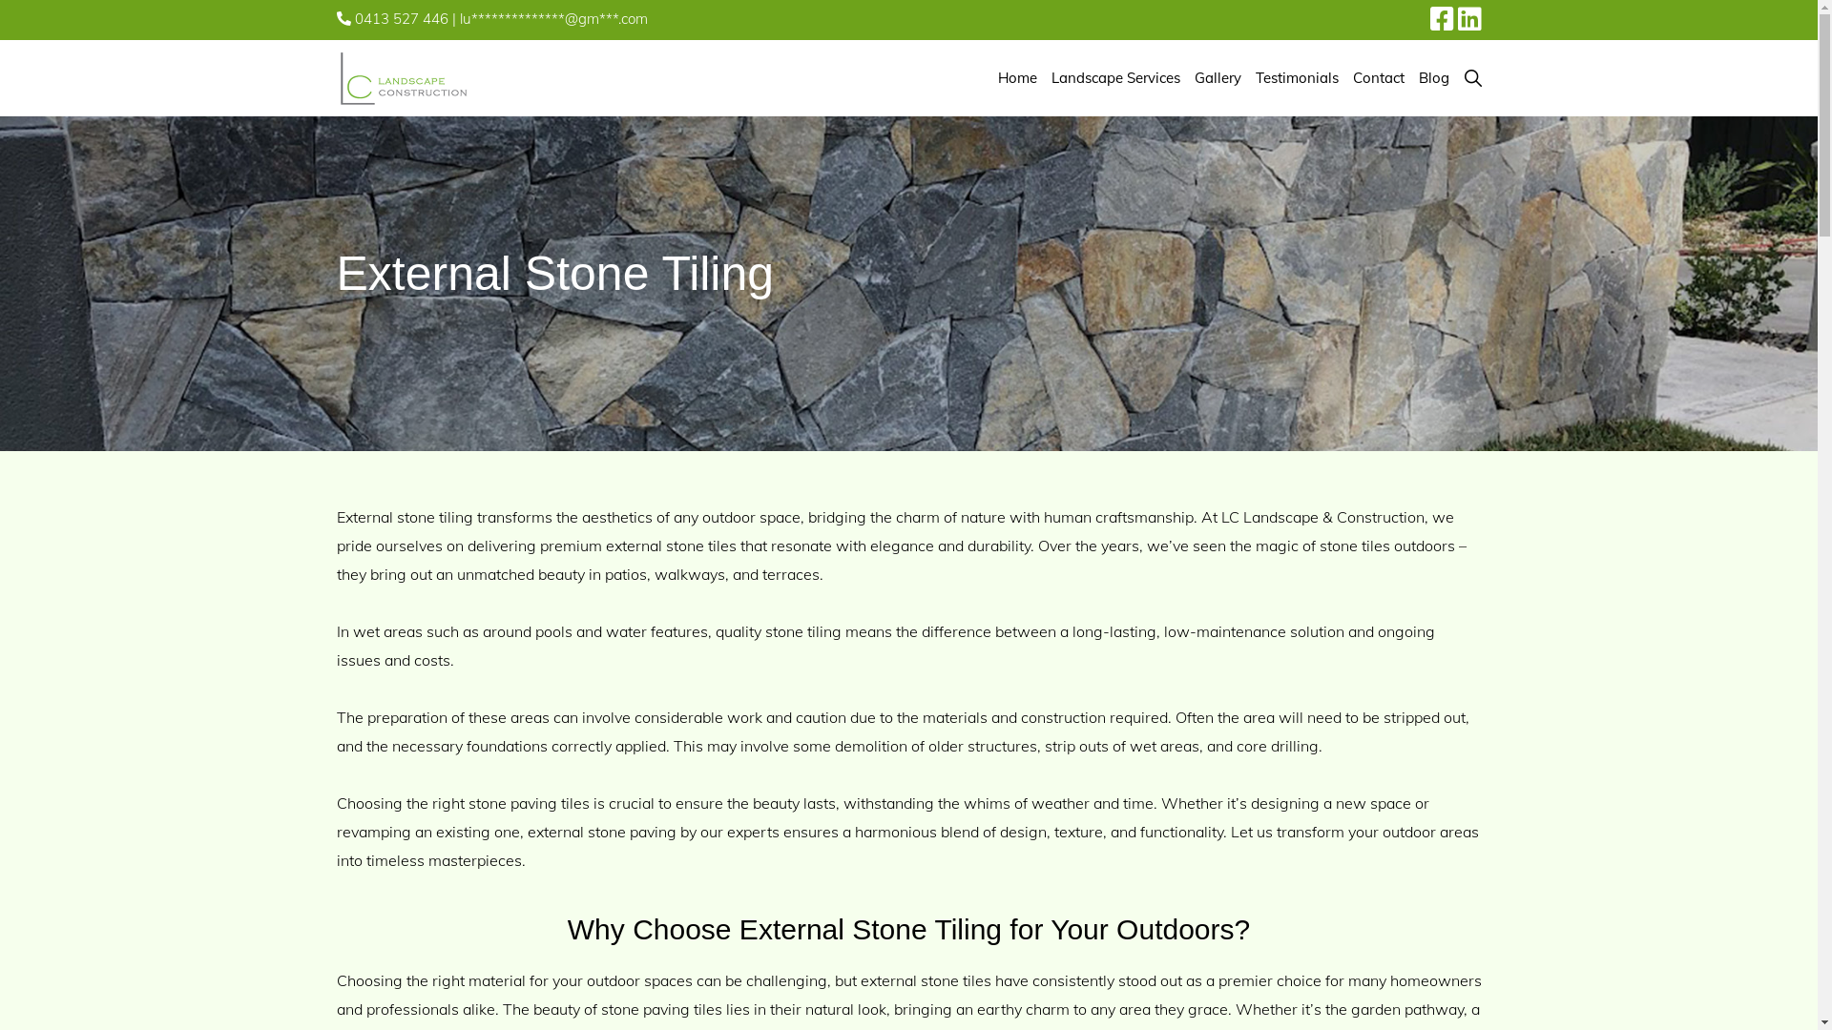 This screenshot has width=1832, height=1030. Describe the element at coordinates (1017, 78) in the screenshot. I see `Home` at that location.